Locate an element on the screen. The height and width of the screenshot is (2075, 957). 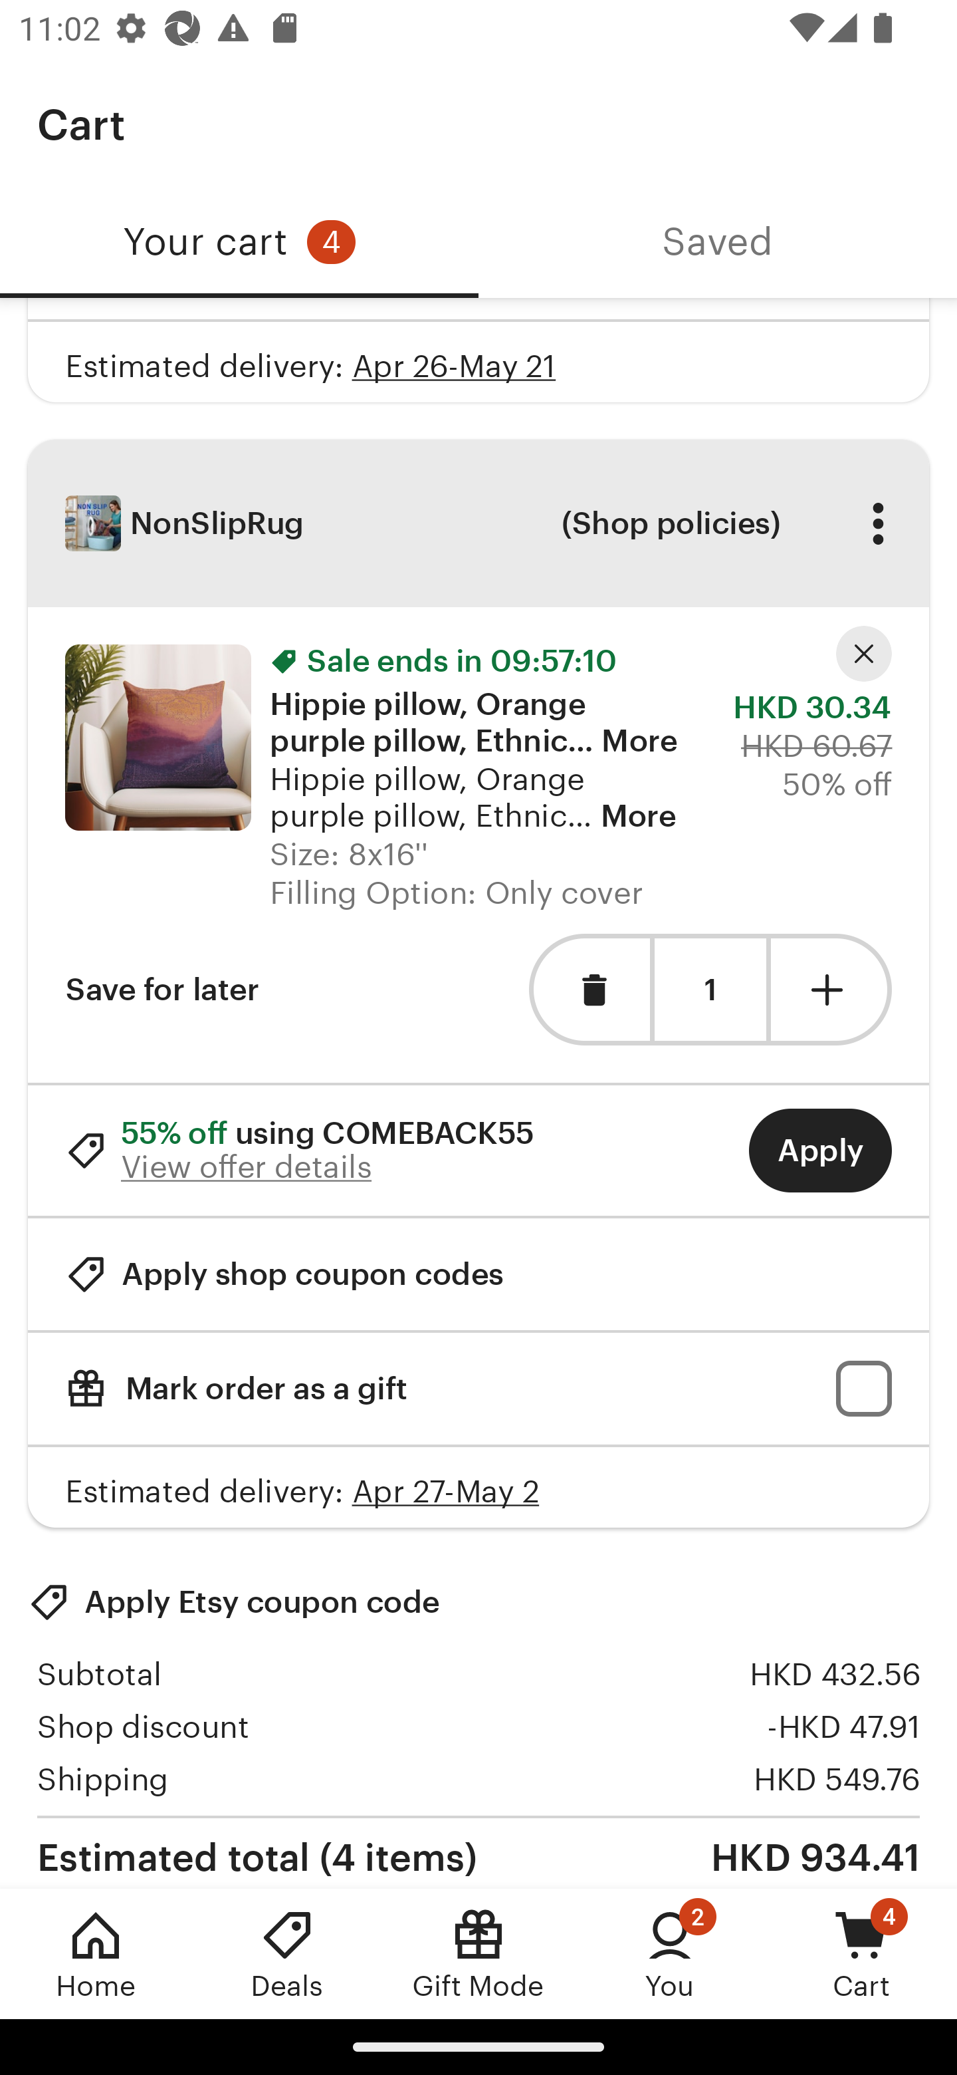
Save for later is located at coordinates (162, 990).